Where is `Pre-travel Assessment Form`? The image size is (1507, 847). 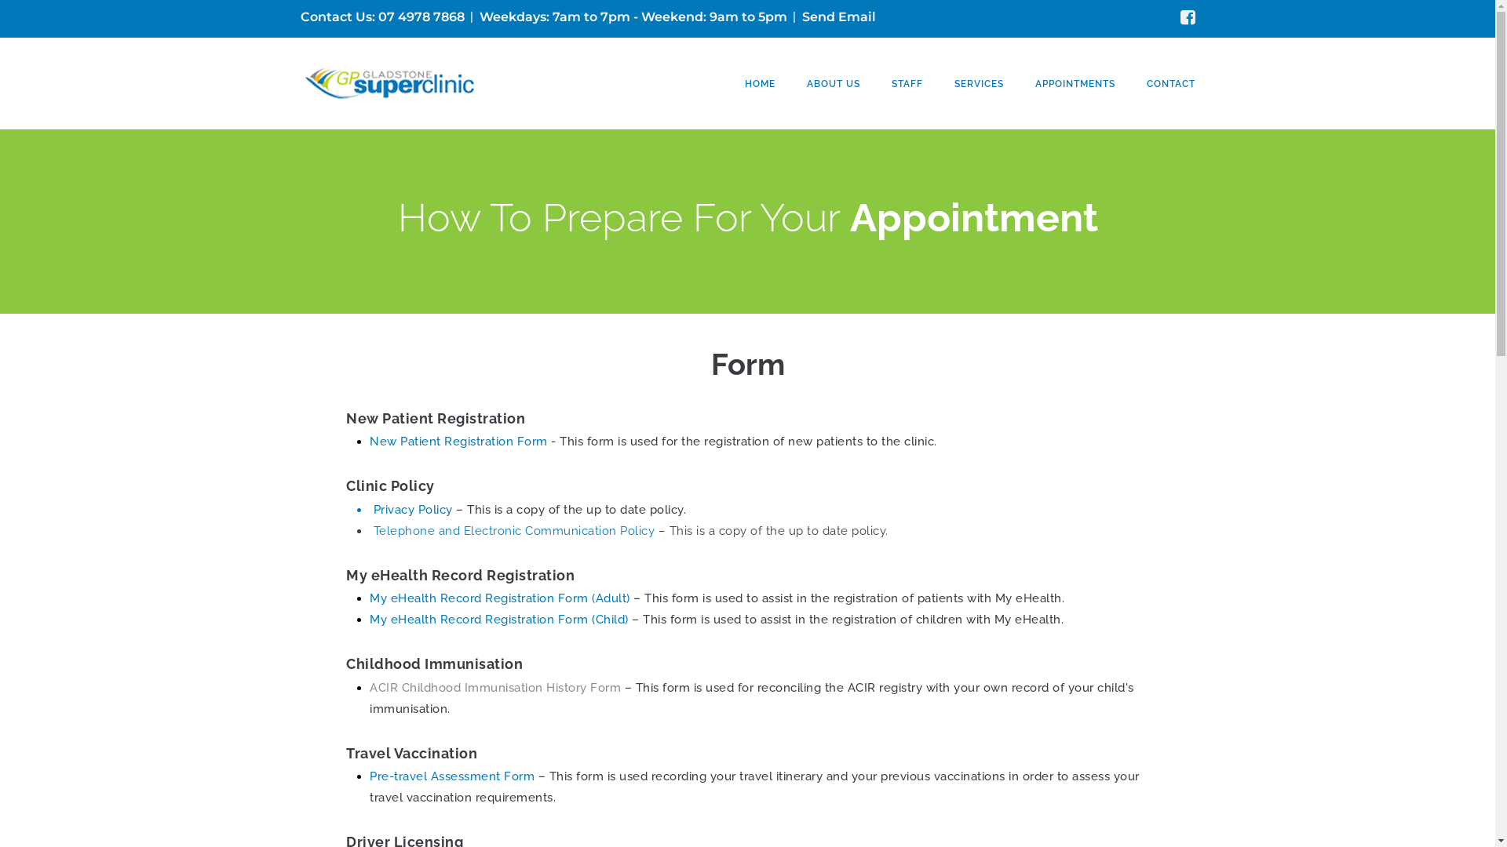 Pre-travel Assessment Form is located at coordinates (452, 776).